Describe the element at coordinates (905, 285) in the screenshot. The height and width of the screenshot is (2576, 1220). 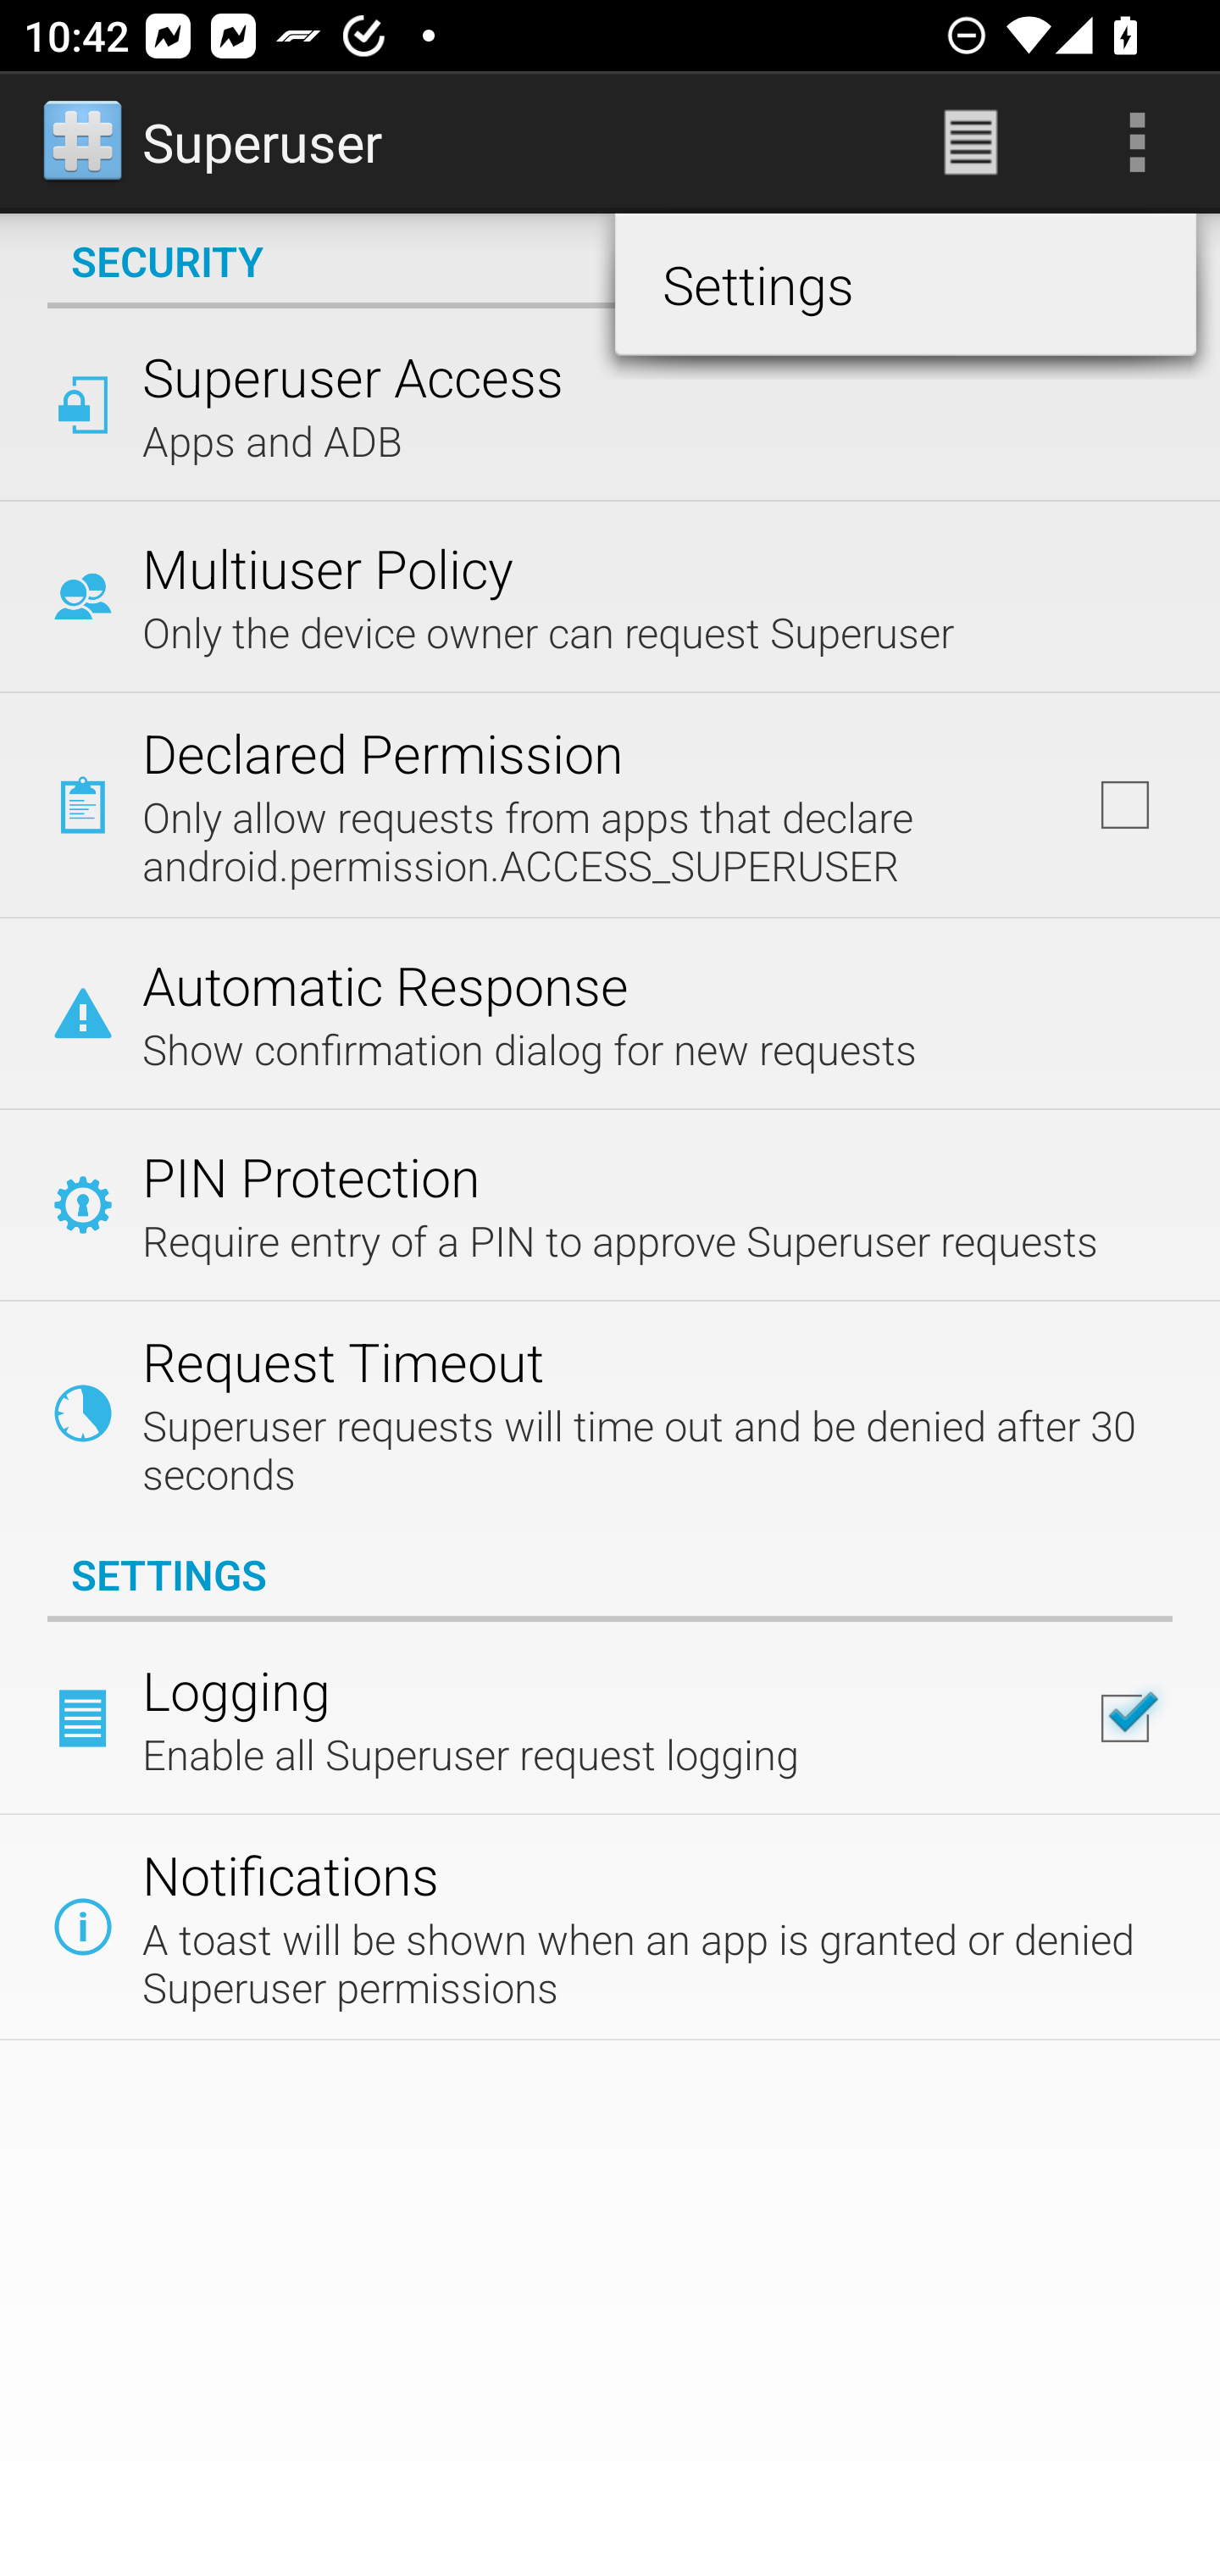
I see `Settings` at that location.